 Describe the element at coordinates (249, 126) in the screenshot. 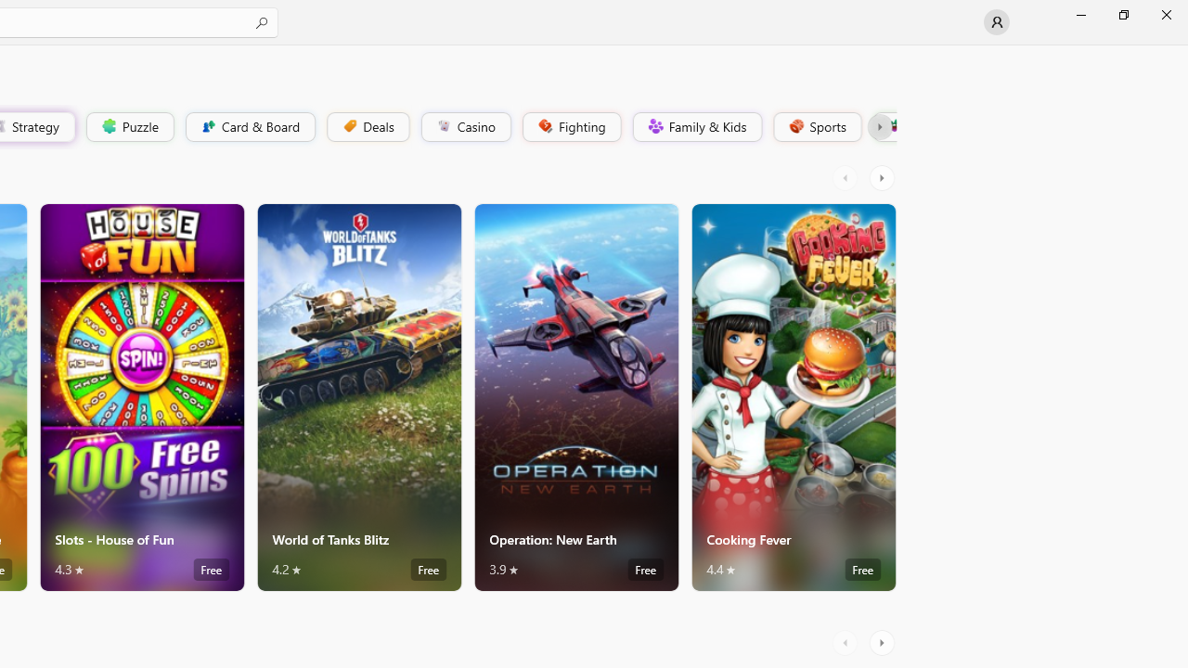

I see `Card & Board` at that location.